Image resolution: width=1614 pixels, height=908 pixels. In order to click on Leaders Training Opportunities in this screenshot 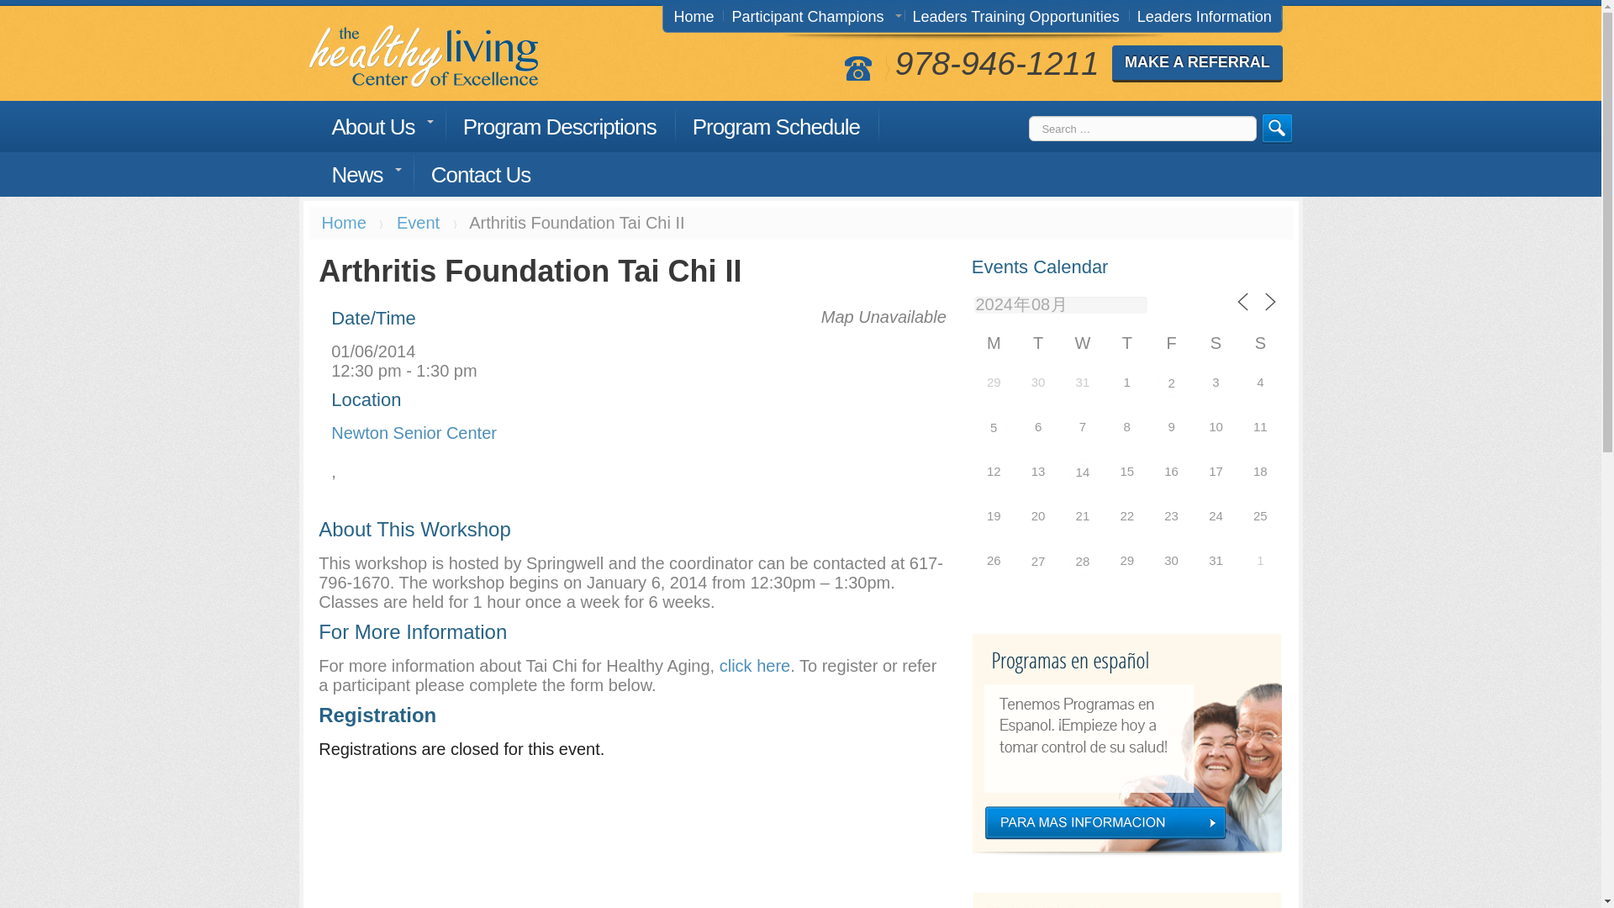, I will do `click(1021, 15)`.